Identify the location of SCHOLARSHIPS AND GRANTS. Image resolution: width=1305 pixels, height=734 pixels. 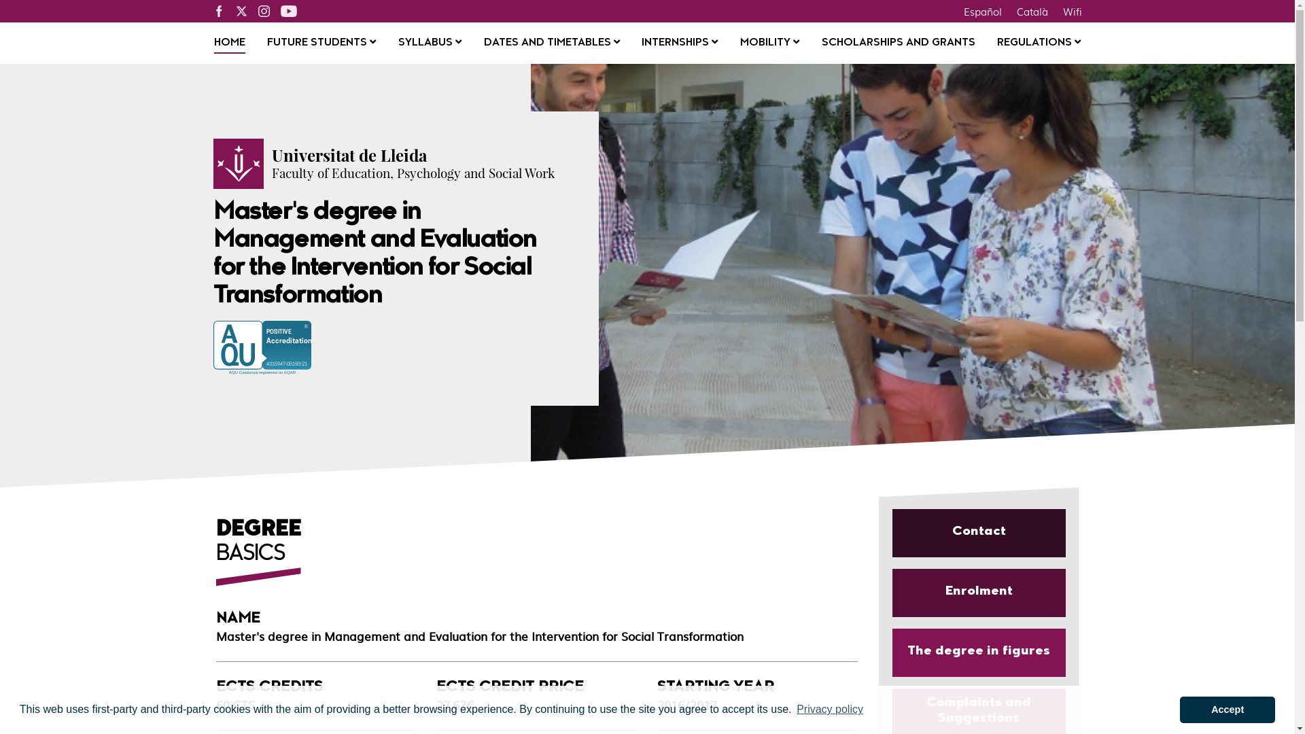
(899, 43).